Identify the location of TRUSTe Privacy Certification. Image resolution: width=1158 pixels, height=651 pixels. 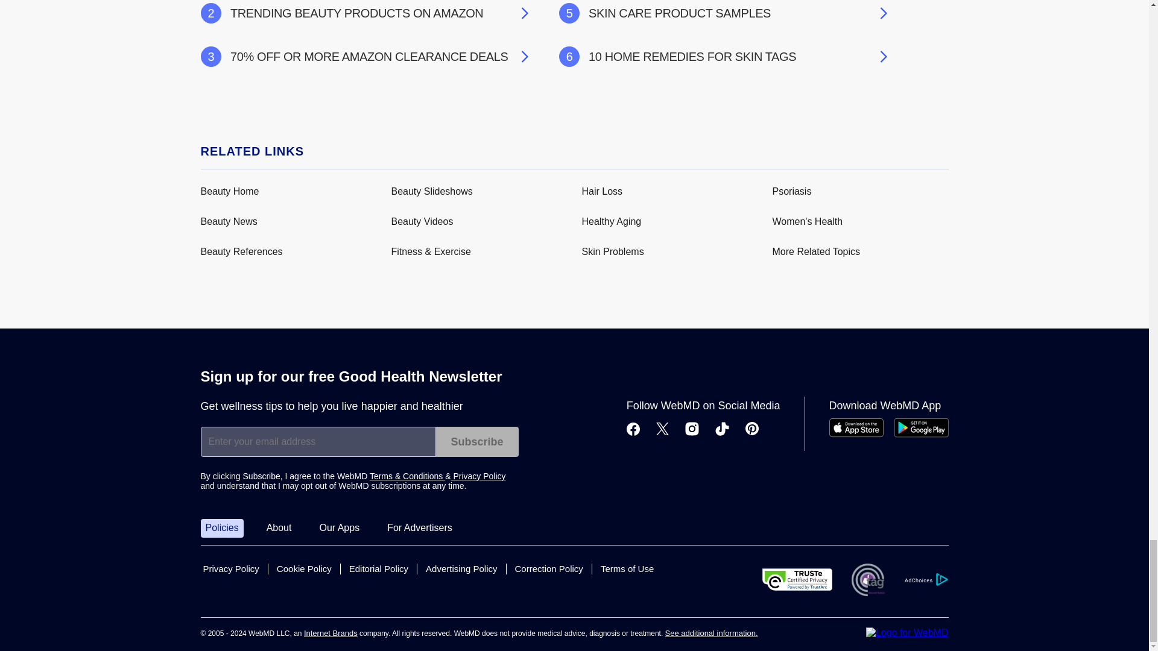
(797, 579).